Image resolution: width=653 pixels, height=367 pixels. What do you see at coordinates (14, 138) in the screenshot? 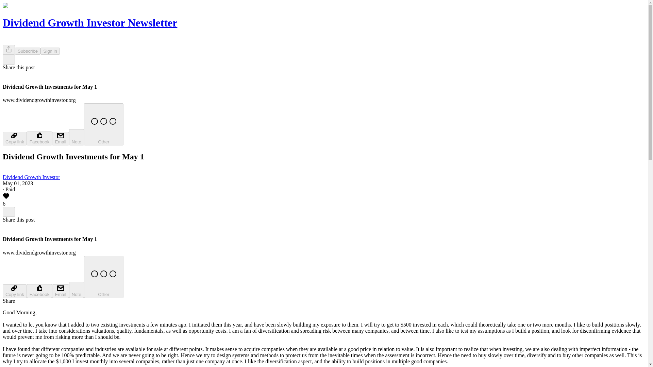
I see `Copy link` at bounding box center [14, 138].